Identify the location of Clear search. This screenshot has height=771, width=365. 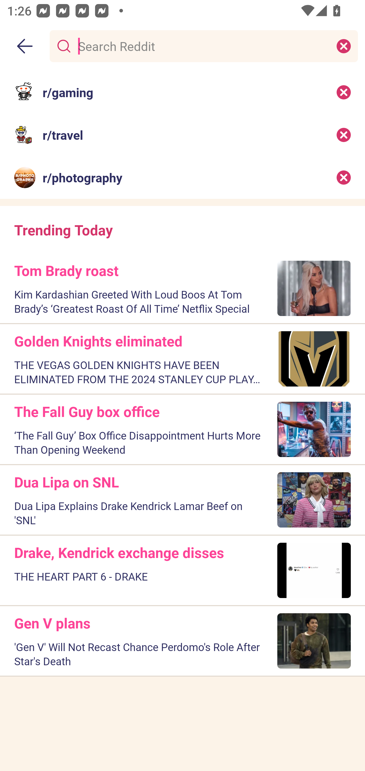
(344, 46).